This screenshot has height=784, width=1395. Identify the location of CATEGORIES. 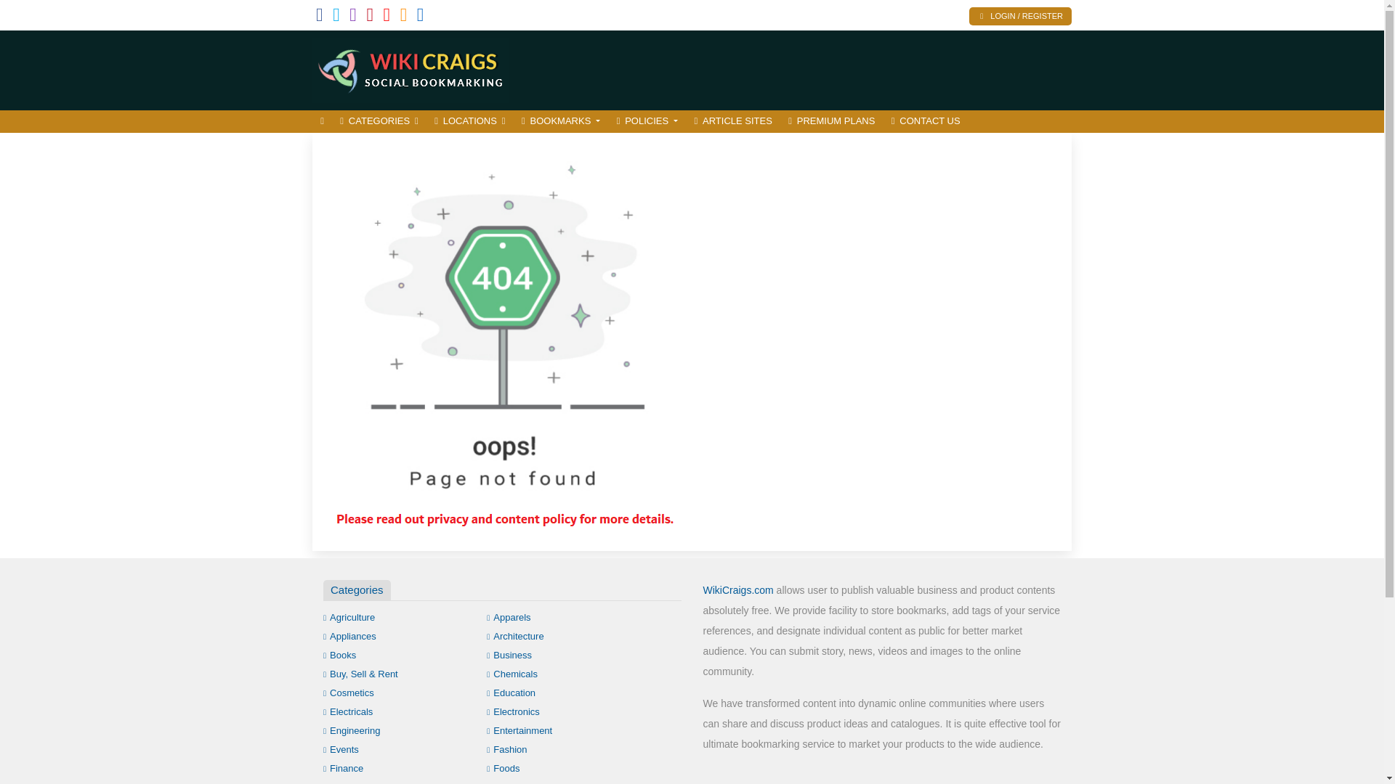
(379, 121).